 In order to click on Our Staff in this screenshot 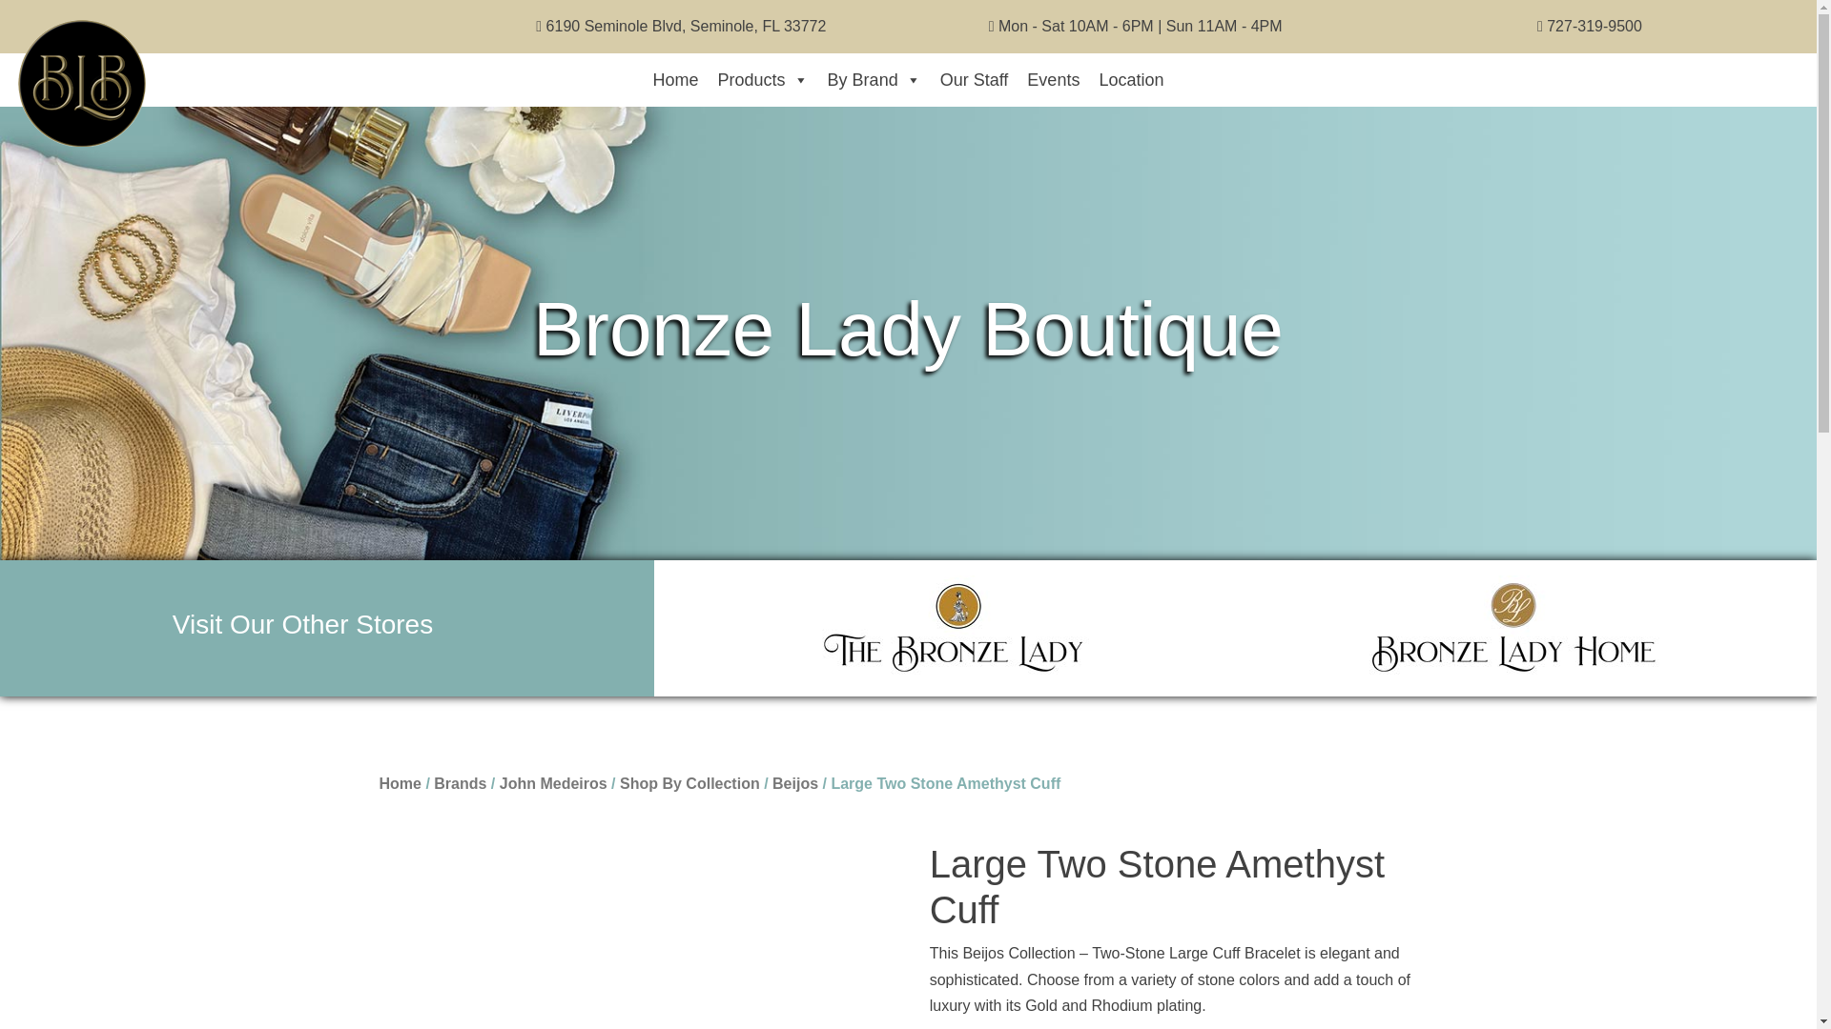, I will do `click(974, 79)`.